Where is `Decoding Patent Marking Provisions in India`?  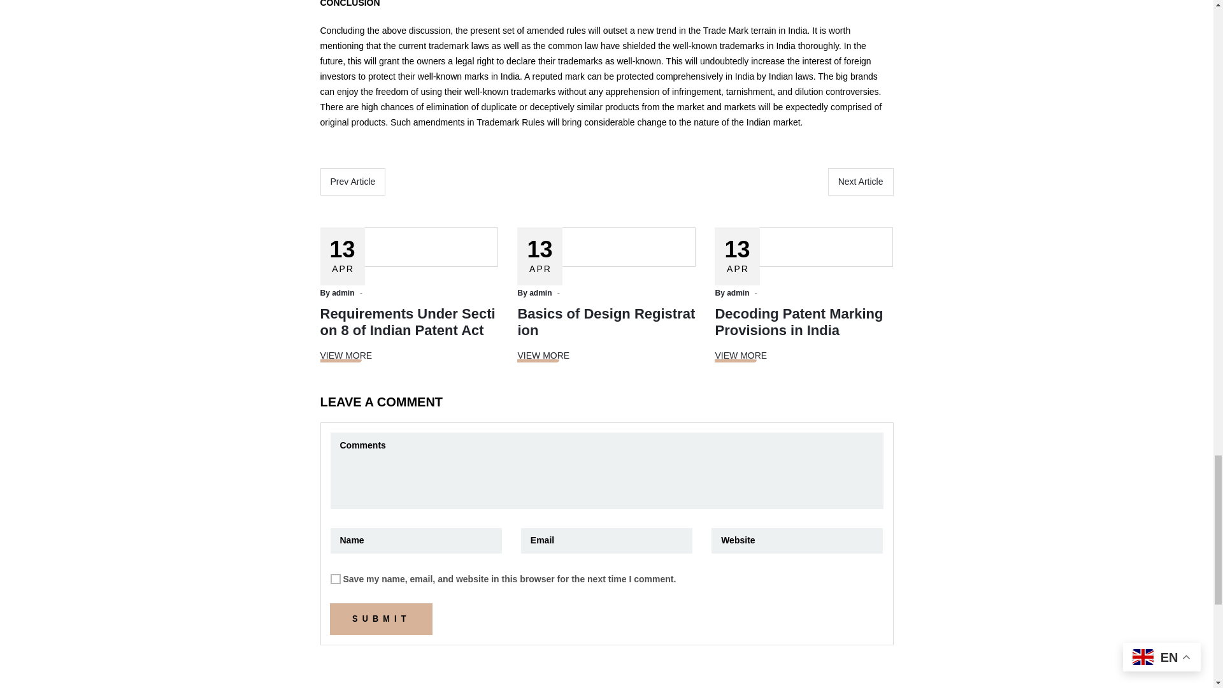 Decoding Patent Marking Provisions in India is located at coordinates (799, 322).